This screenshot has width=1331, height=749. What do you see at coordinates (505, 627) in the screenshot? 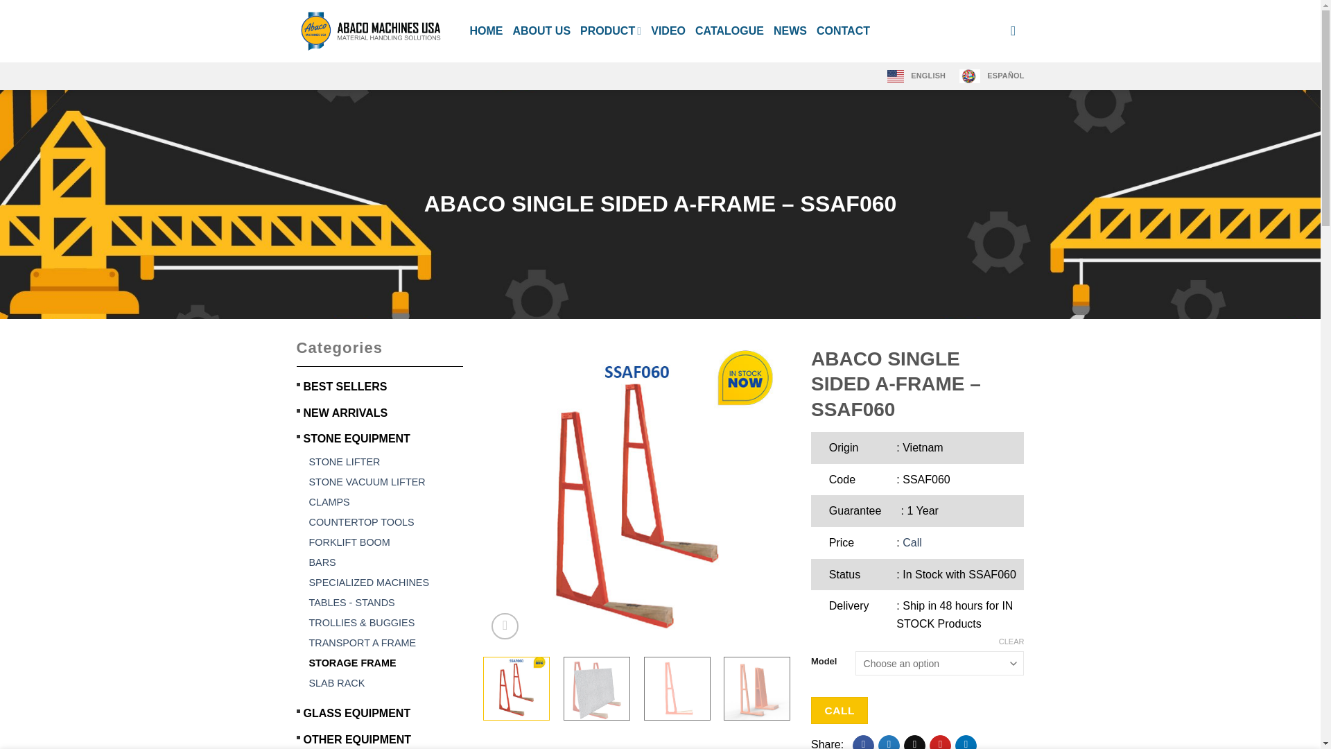
I see `Zoom` at bounding box center [505, 627].